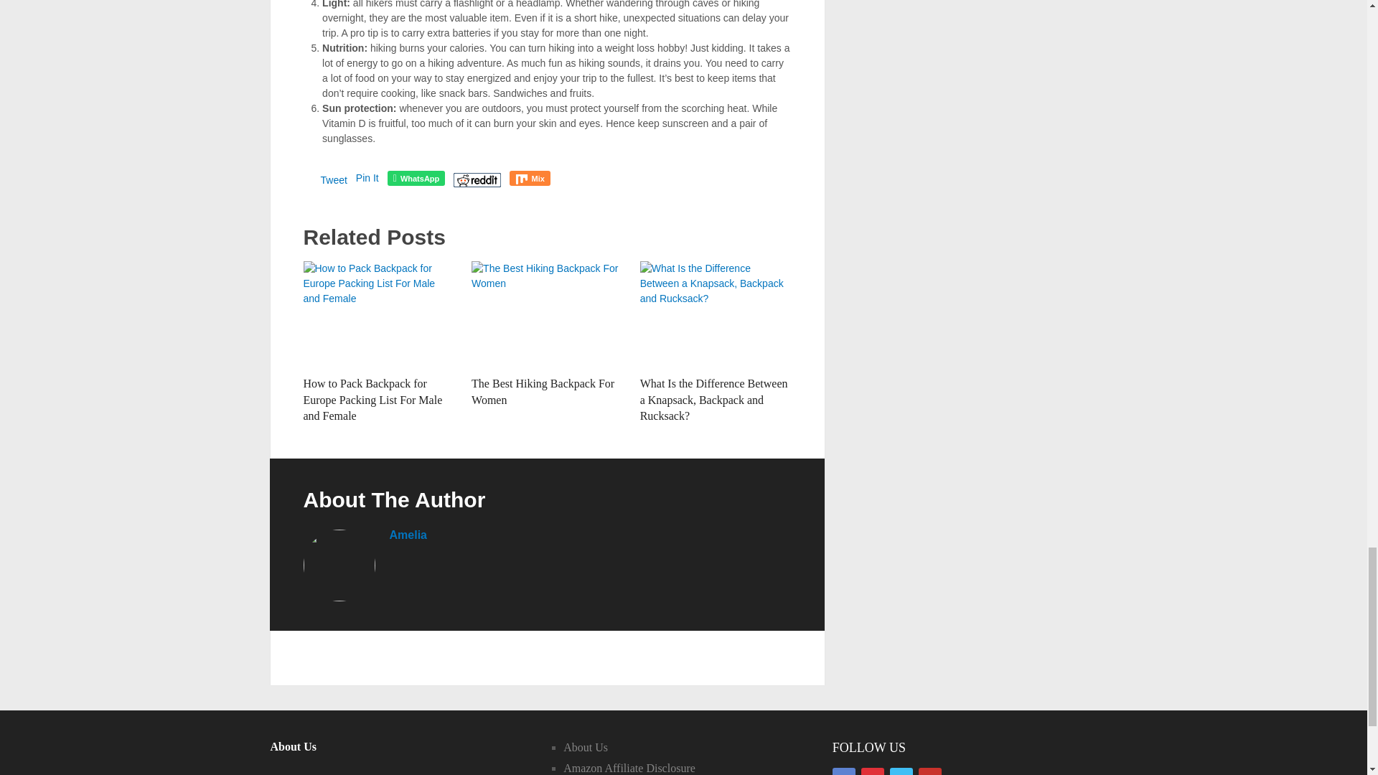  I want to click on The Best Hiking Backpack For Women, so click(547, 314).